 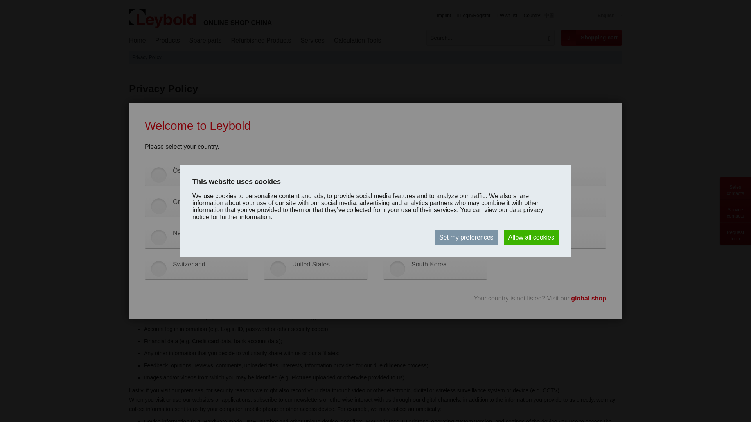 What do you see at coordinates (167, 41) in the screenshot?
I see `Products` at bounding box center [167, 41].